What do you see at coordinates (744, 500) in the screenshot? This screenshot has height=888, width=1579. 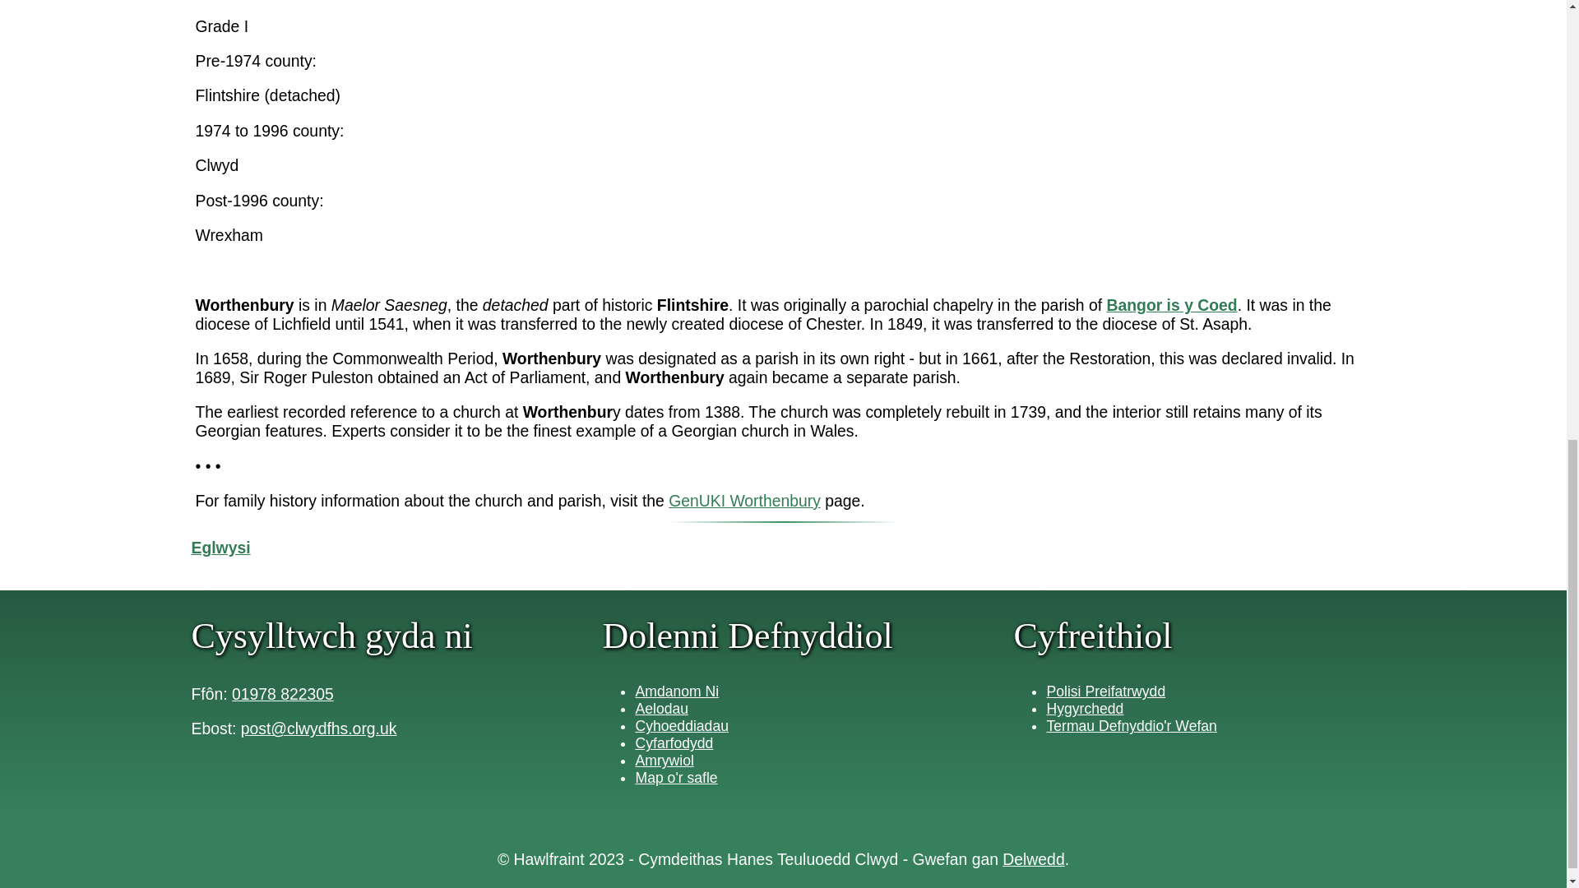 I see `GenUKI Worthenbury` at bounding box center [744, 500].